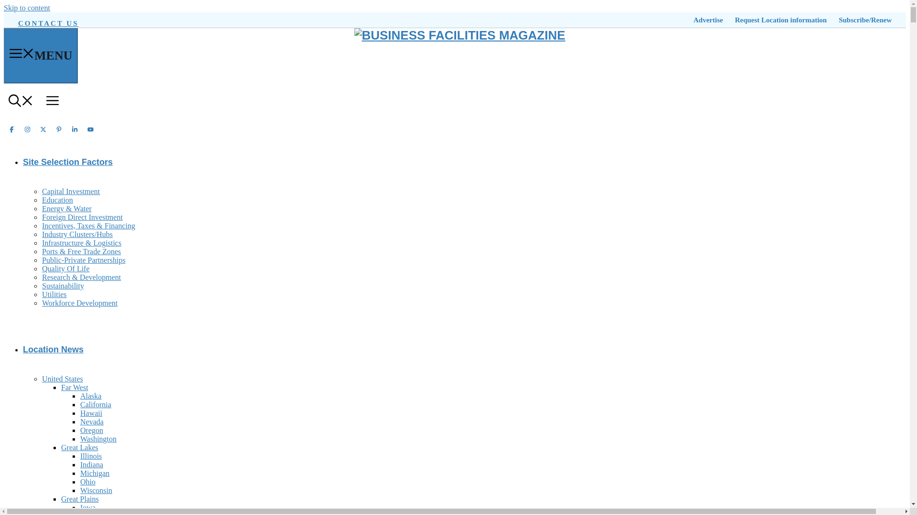 The image size is (917, 515). I want to click on Sustainability, so click(63, 286).